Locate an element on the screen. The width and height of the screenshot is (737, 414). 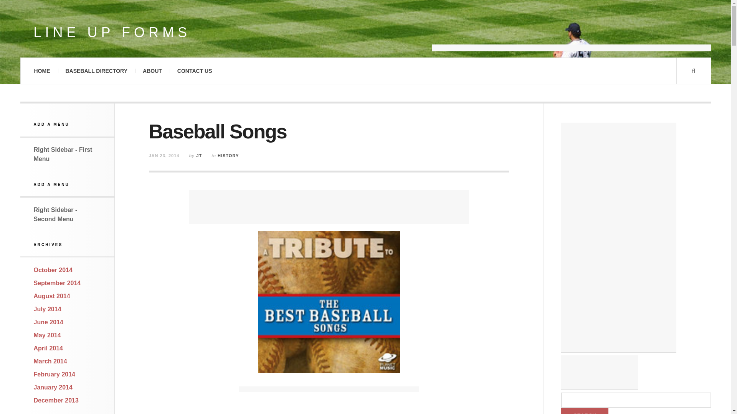
April 2014 is located at coordinates (48, 348).